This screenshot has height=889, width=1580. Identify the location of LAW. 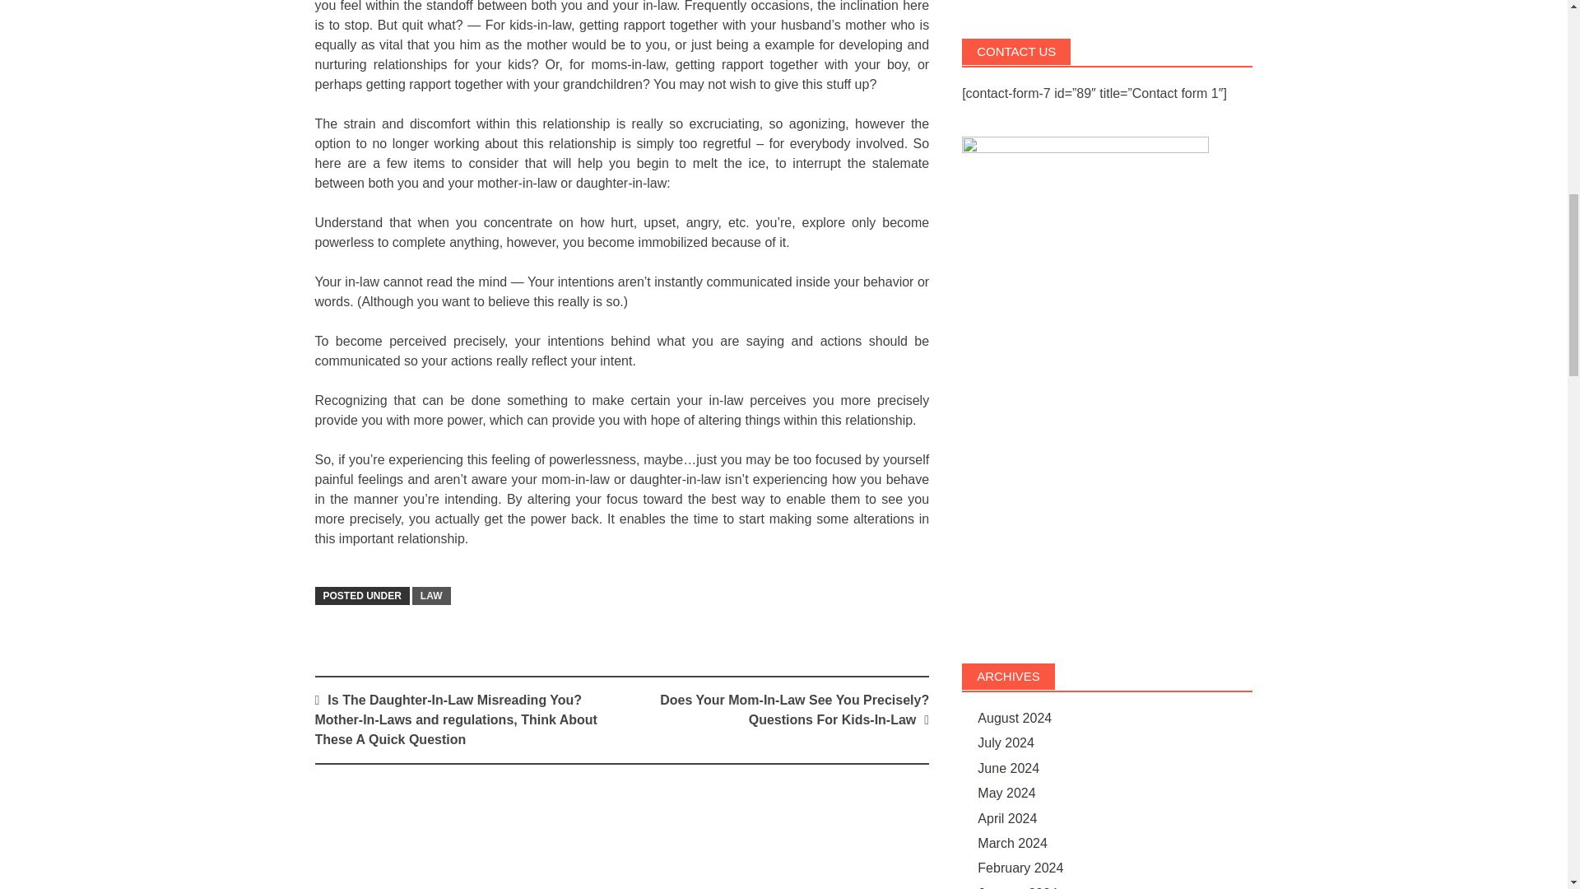
(431, 596).